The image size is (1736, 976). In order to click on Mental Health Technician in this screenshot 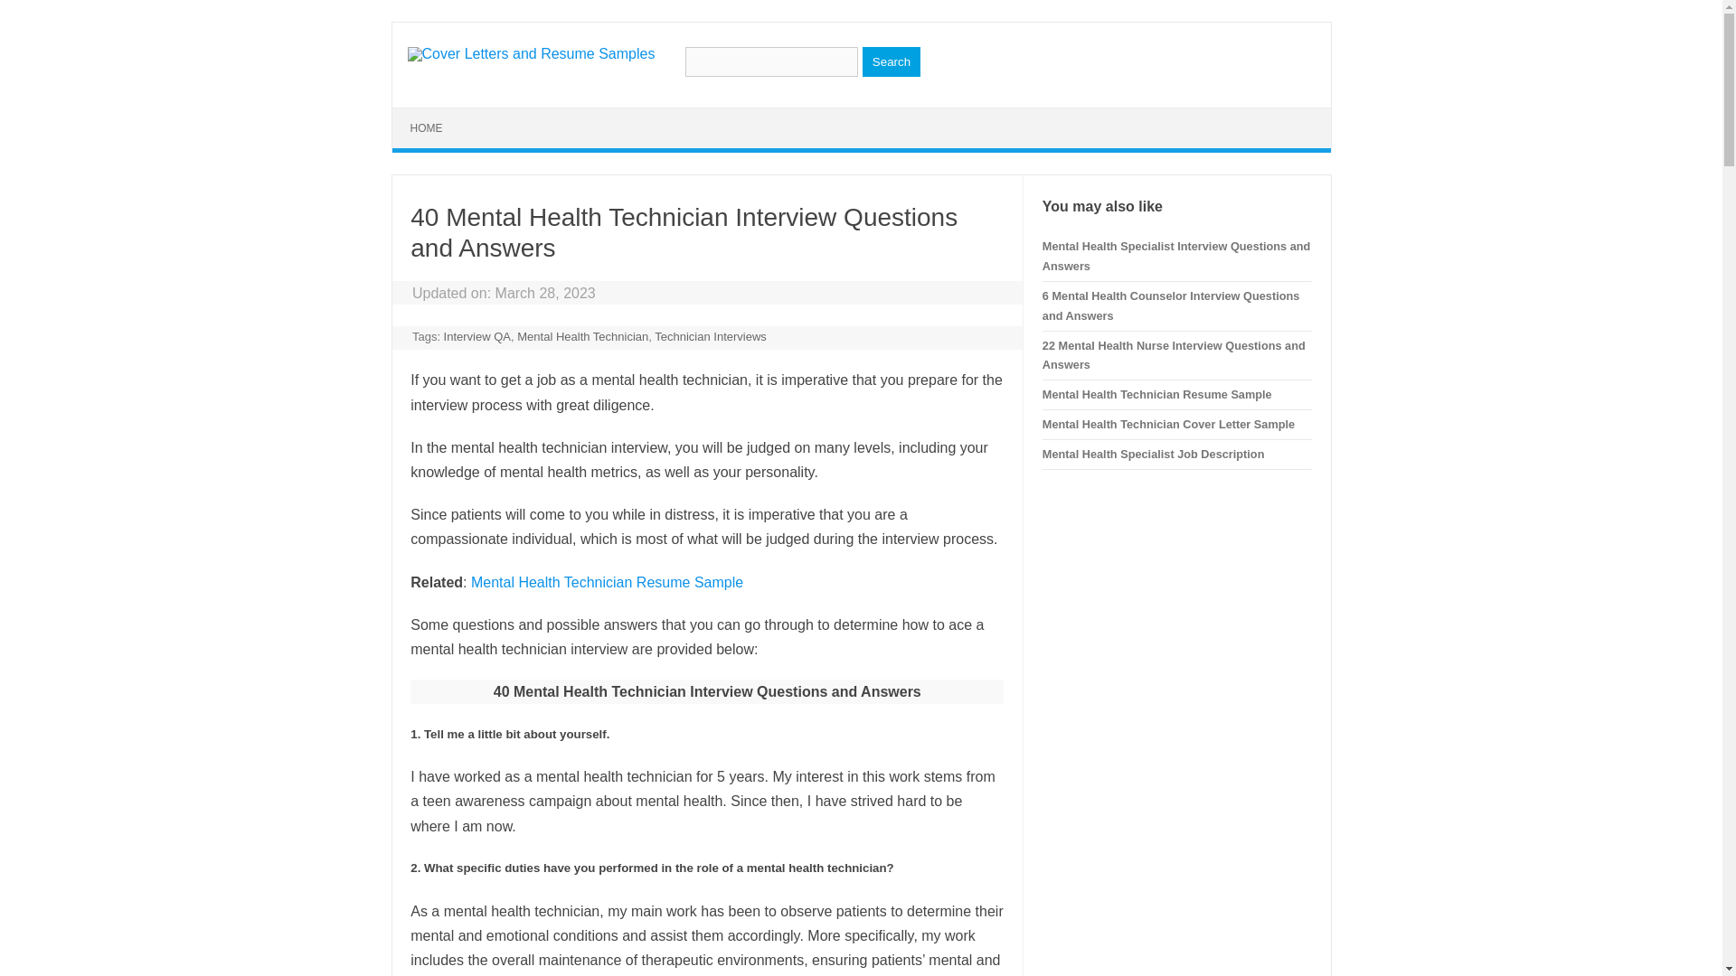, I will do `click(582, 336)`.